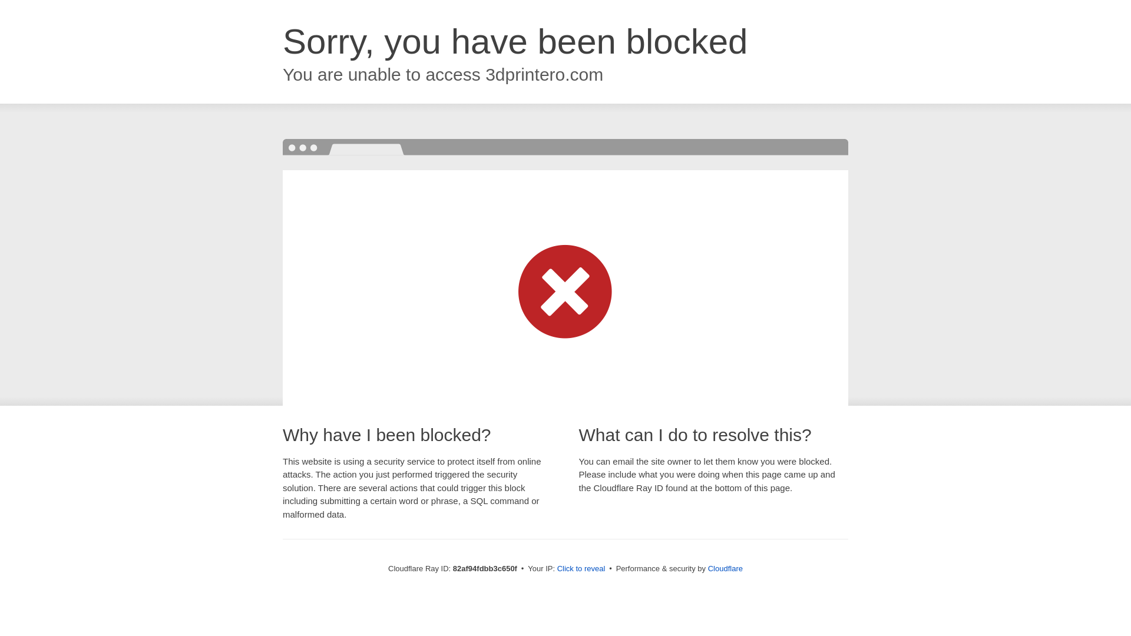 The height and width of the screenshot is (636, 1131). What do you see at coordinates (581, 569) in the screenshot?
I see `Click to reveal` at bounding box center [581, 569].